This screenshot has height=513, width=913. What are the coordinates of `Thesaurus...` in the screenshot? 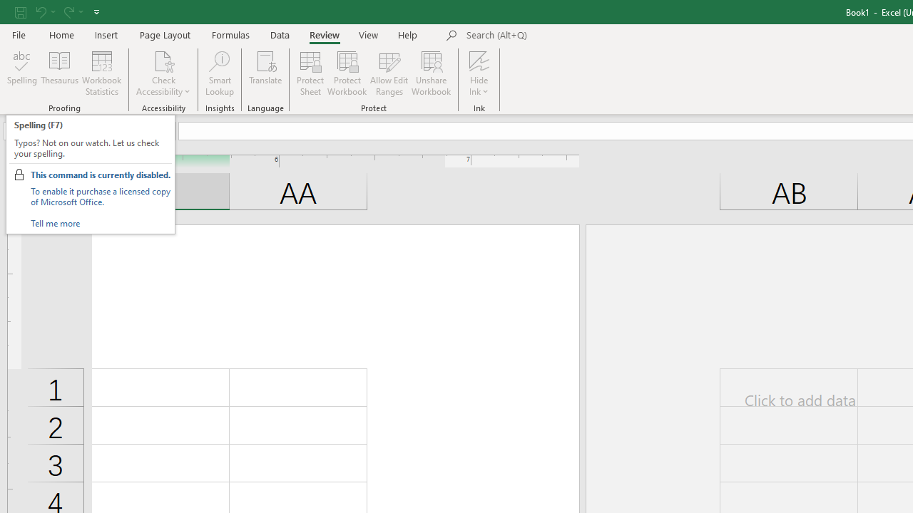 It's located at (60, 73).